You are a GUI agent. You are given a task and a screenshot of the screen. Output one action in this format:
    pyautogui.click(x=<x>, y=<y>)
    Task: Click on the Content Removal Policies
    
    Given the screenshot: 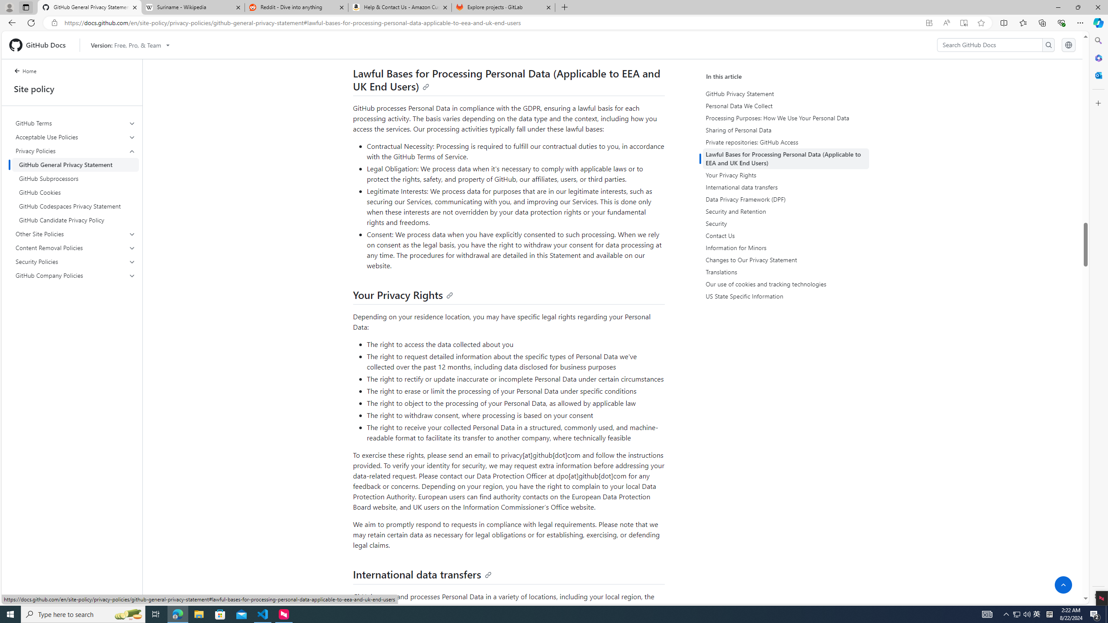 What is the action you would take?
    pyautogui.click(x=76, y=247)
    